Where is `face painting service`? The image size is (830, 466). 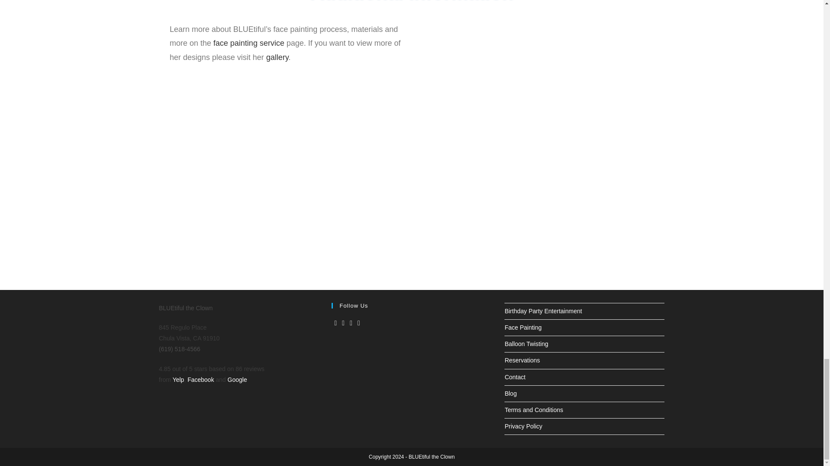
face painting service is located at coordinates (249, 43).